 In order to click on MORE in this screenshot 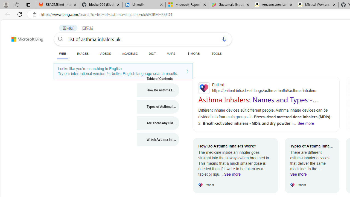, I will do `click(193, 53)`.